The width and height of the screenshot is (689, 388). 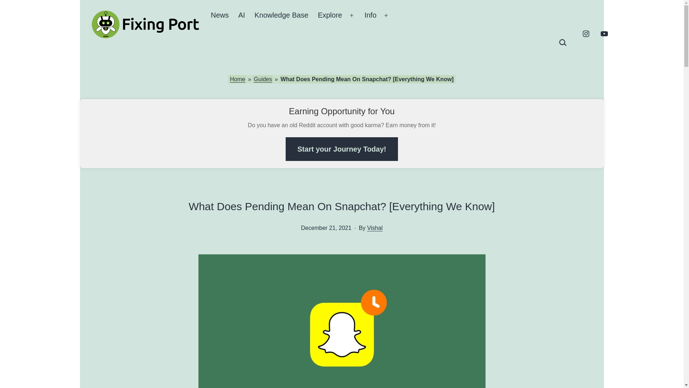 I want to click on Knowledge Base, so click(x=281, y=15).